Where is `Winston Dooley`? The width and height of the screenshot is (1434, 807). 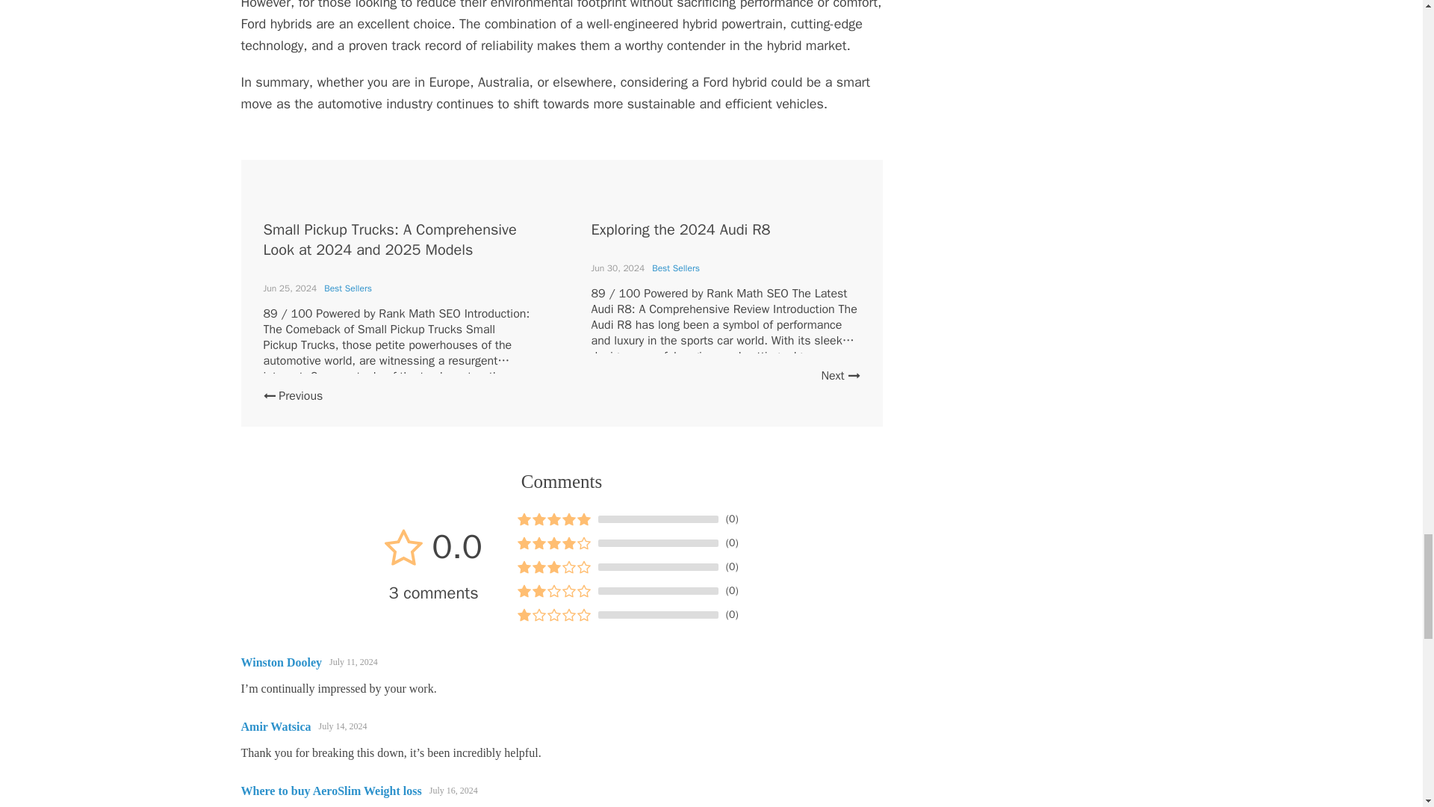
Winston Dooley is located at coordinates (281, 662).